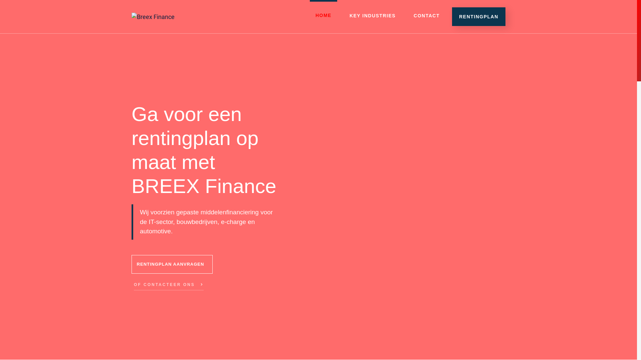 The height and width of the screenshot is (360, 641). Describe the element at coordinates (169, 287) in the screenshot. I see `OF CONTACTEER ONS` at that location.